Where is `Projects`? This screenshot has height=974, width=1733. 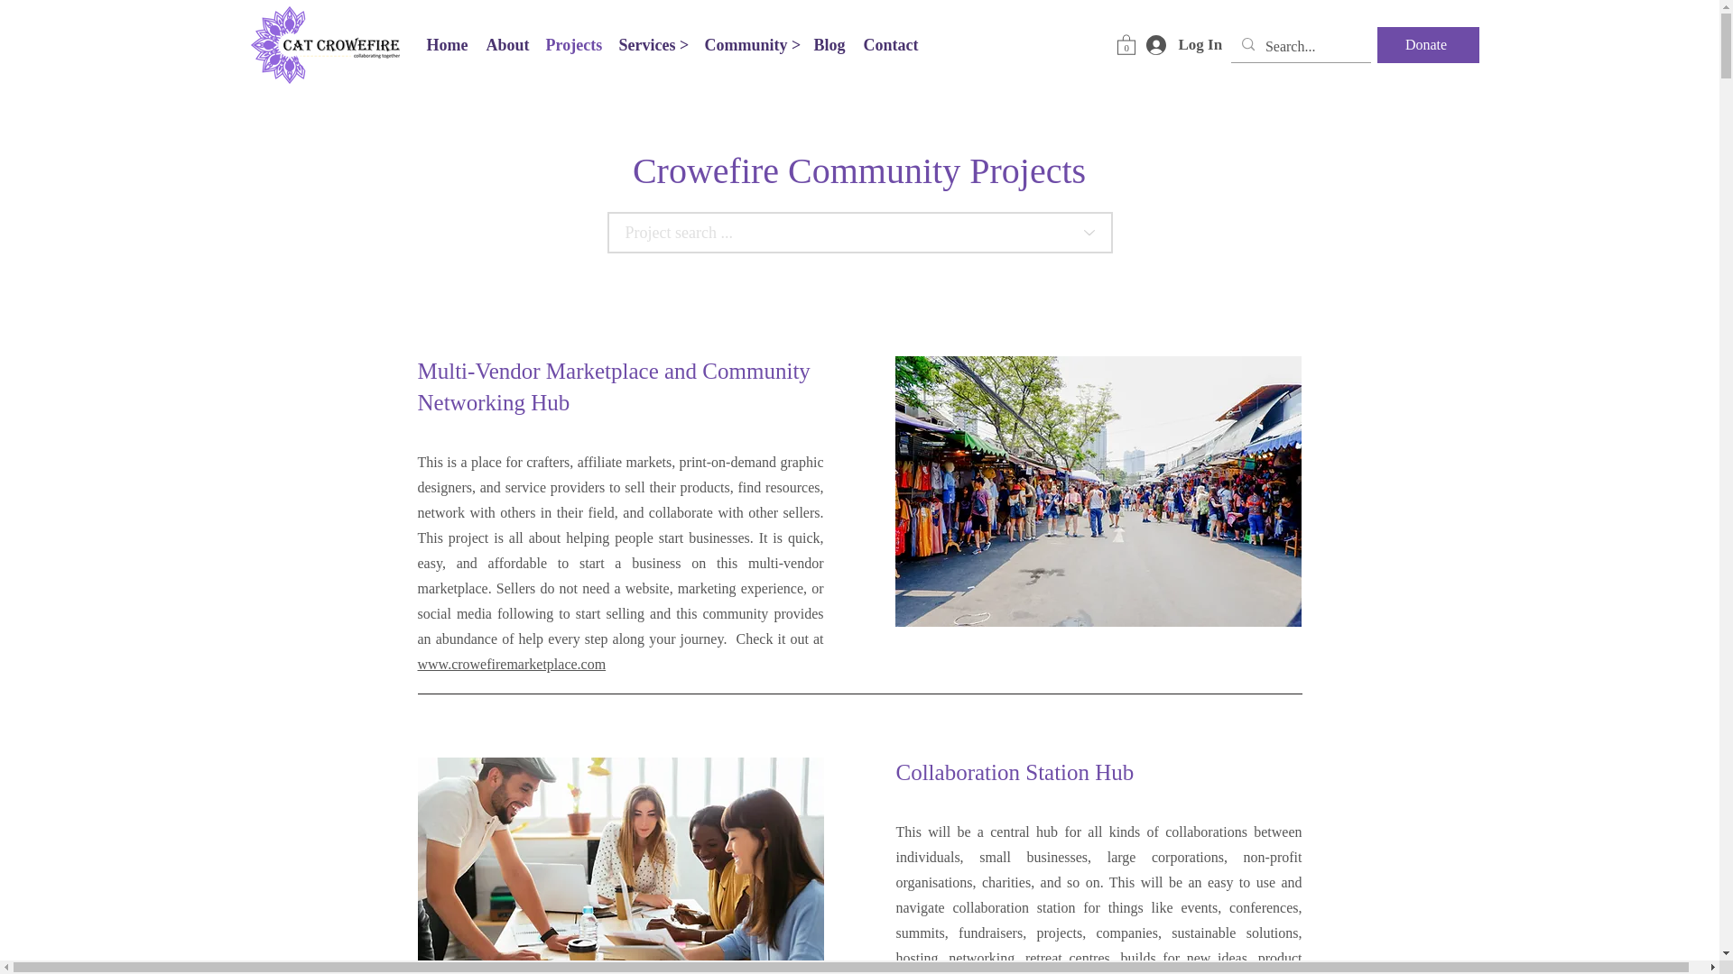 Projects is located at coordinates (572, 44).